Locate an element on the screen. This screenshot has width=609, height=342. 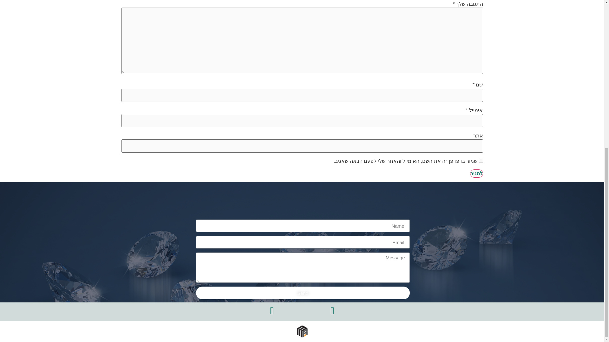
yes is located at coordinates (481, 161).